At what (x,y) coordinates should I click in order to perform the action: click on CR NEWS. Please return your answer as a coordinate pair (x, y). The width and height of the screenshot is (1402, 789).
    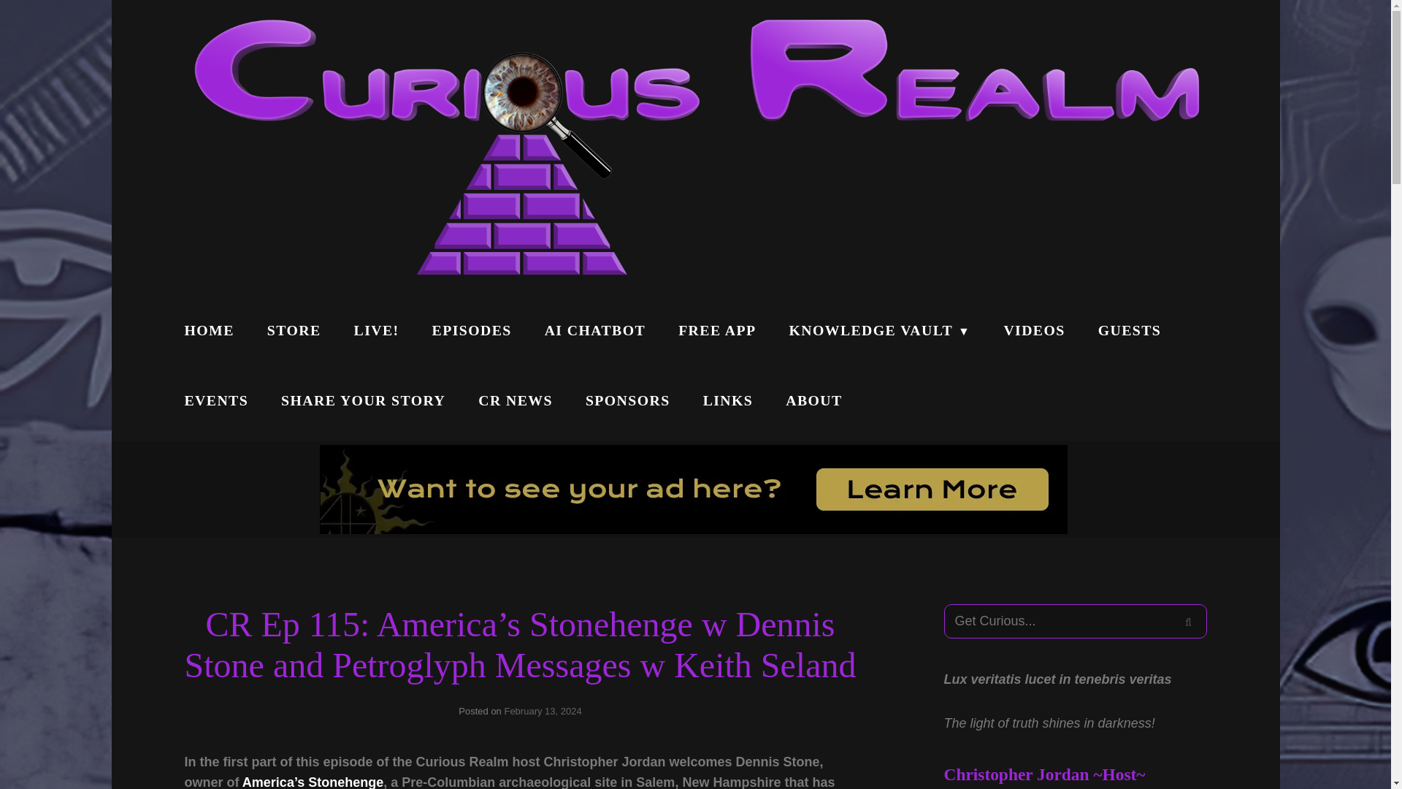
    Looking at the image, I should click on (516, 401).